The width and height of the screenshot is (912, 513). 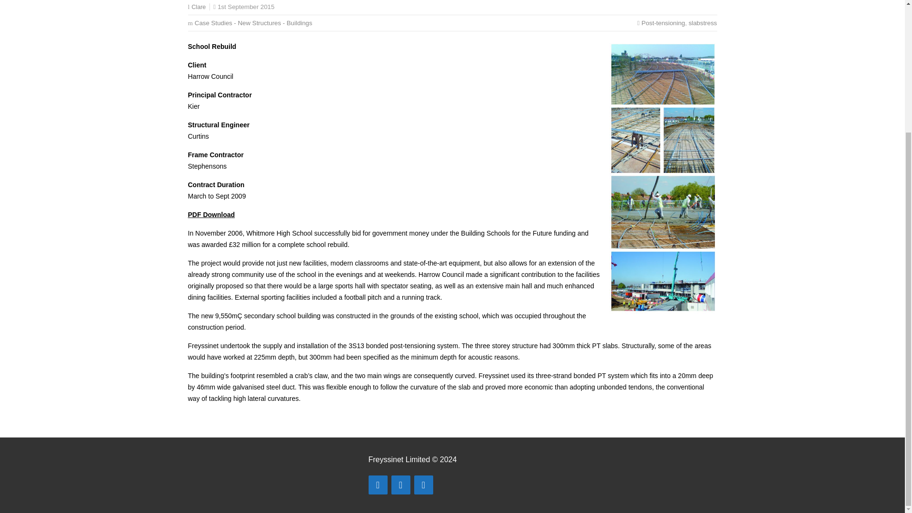 I want to click on Posts by Clare, so click(x=199, y=7).